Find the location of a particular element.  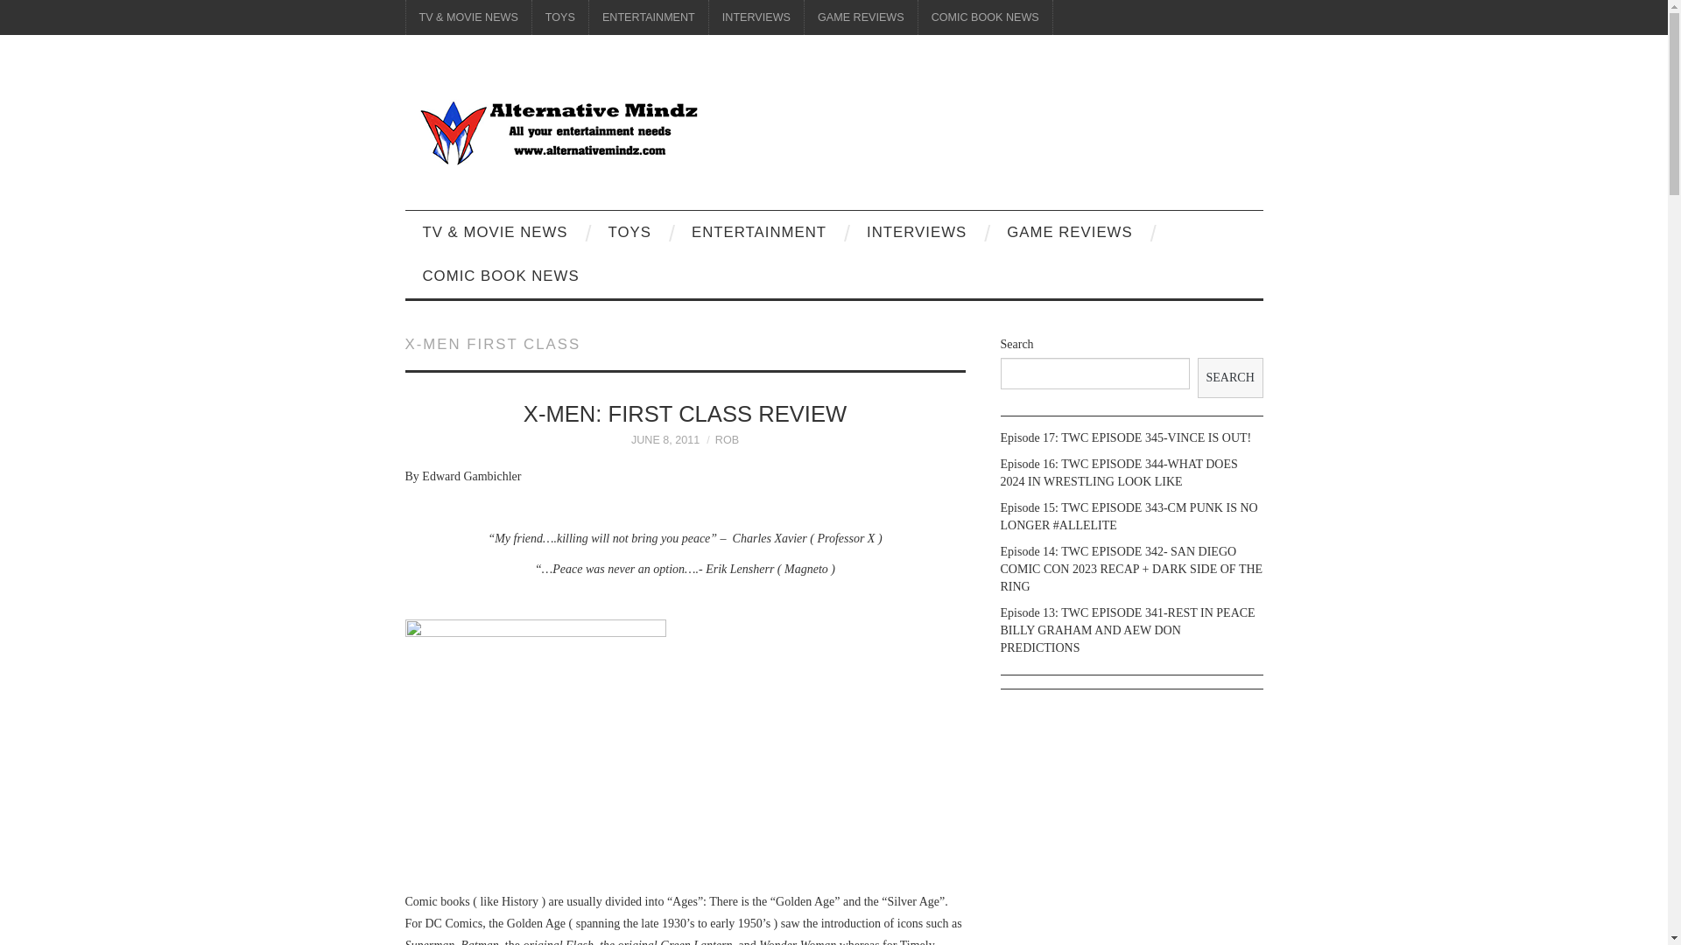

ENTERTAINMENT is located at coordinates (758, 232).